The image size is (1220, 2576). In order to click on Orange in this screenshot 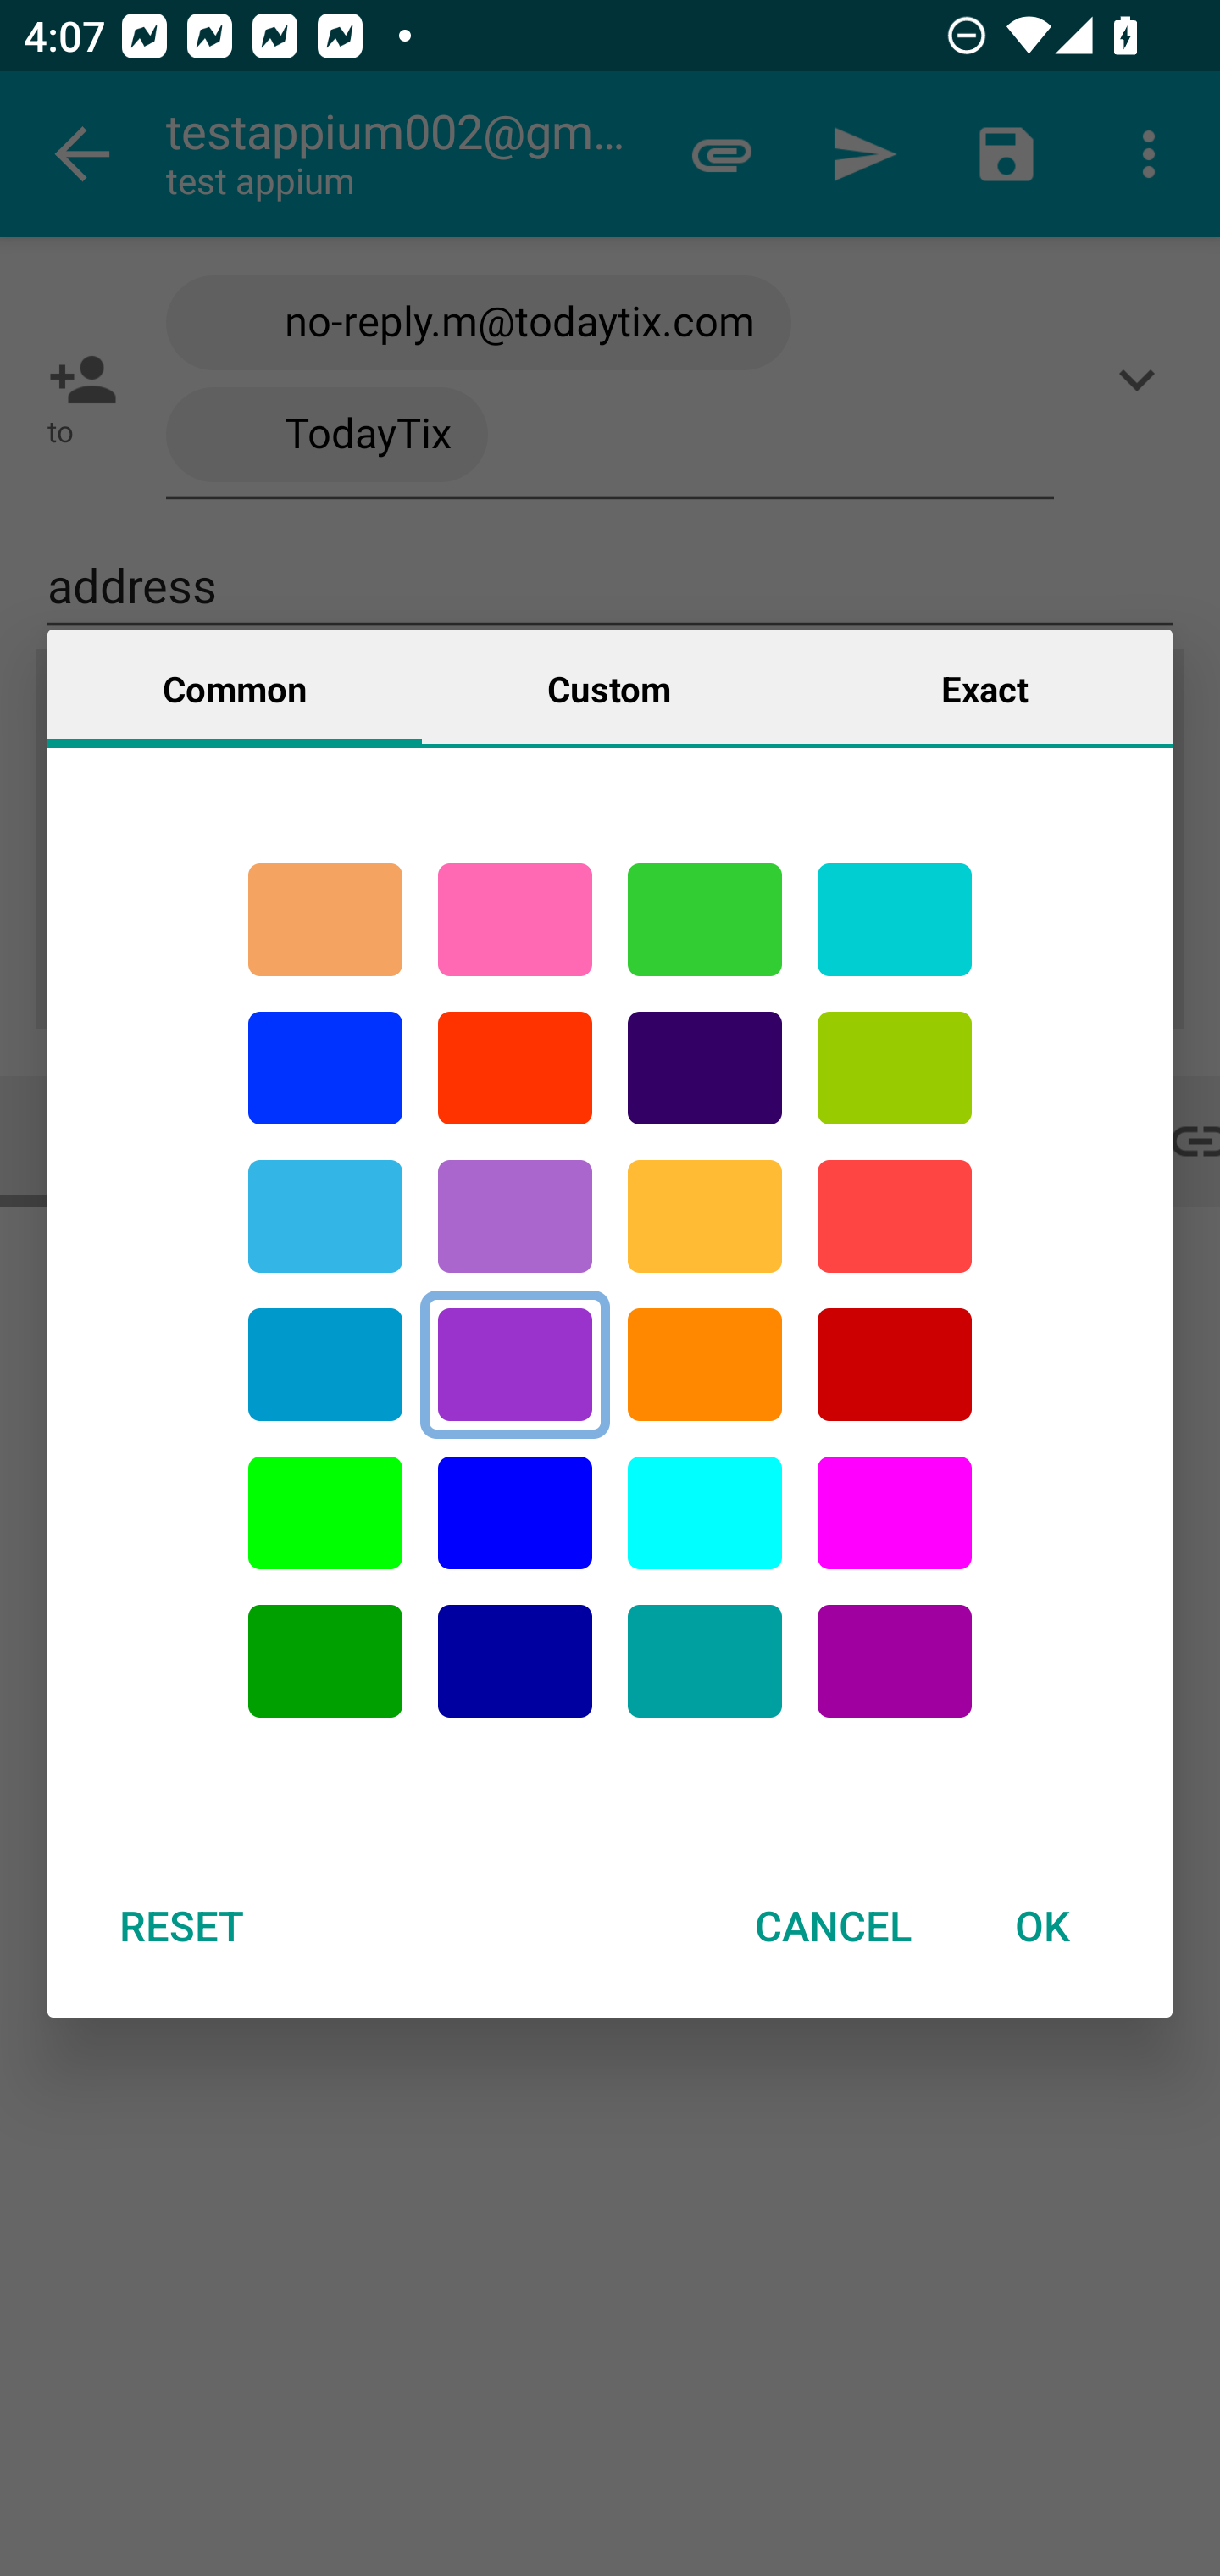, I will do `click(705, 1365)`.